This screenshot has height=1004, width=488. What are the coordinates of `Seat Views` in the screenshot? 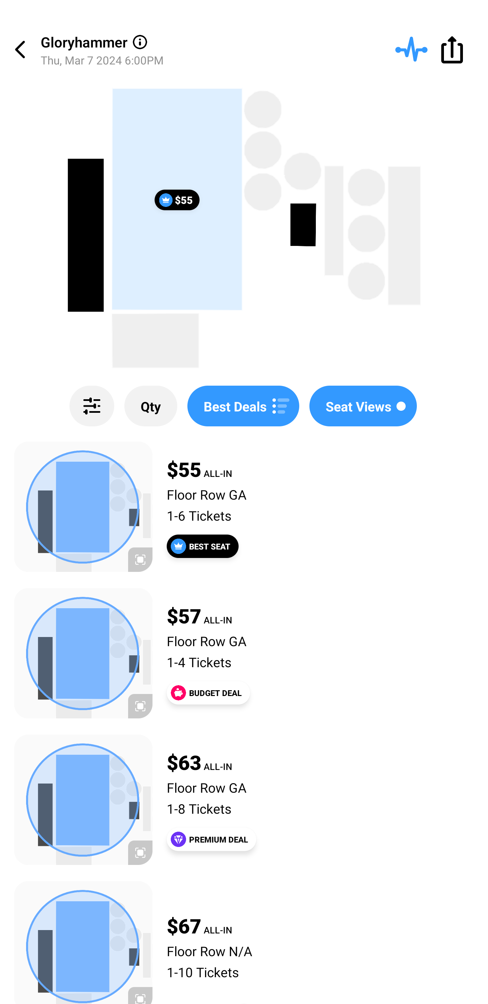 It's located at (363, 406).